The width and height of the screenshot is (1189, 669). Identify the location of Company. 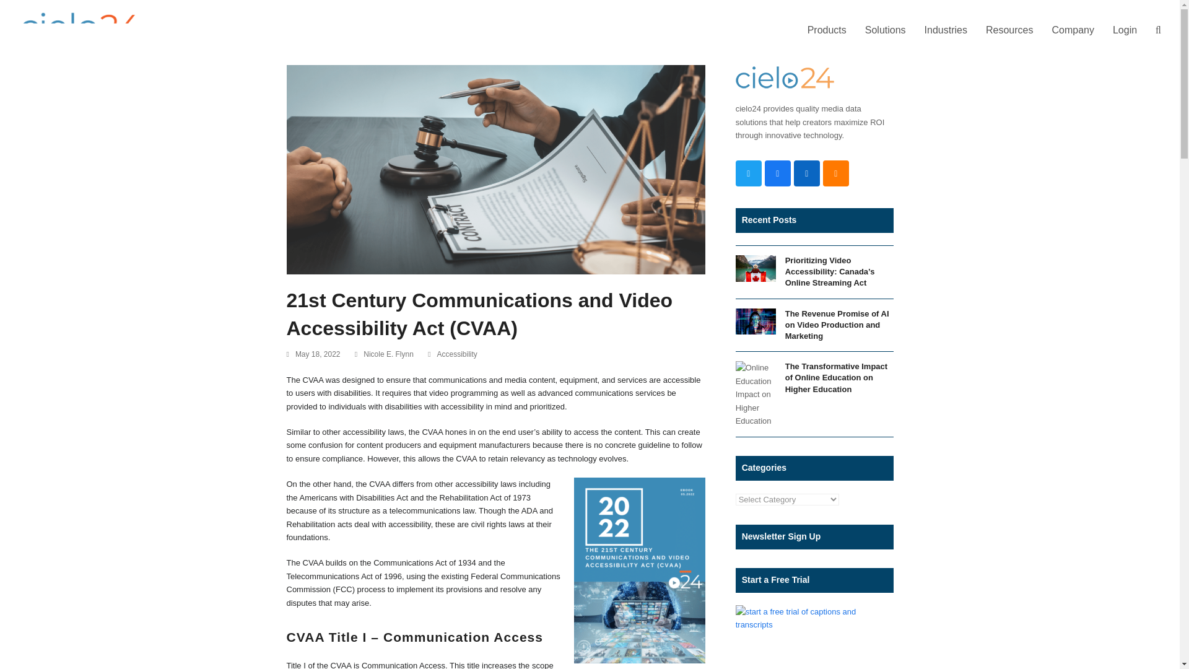
(1073, 30).